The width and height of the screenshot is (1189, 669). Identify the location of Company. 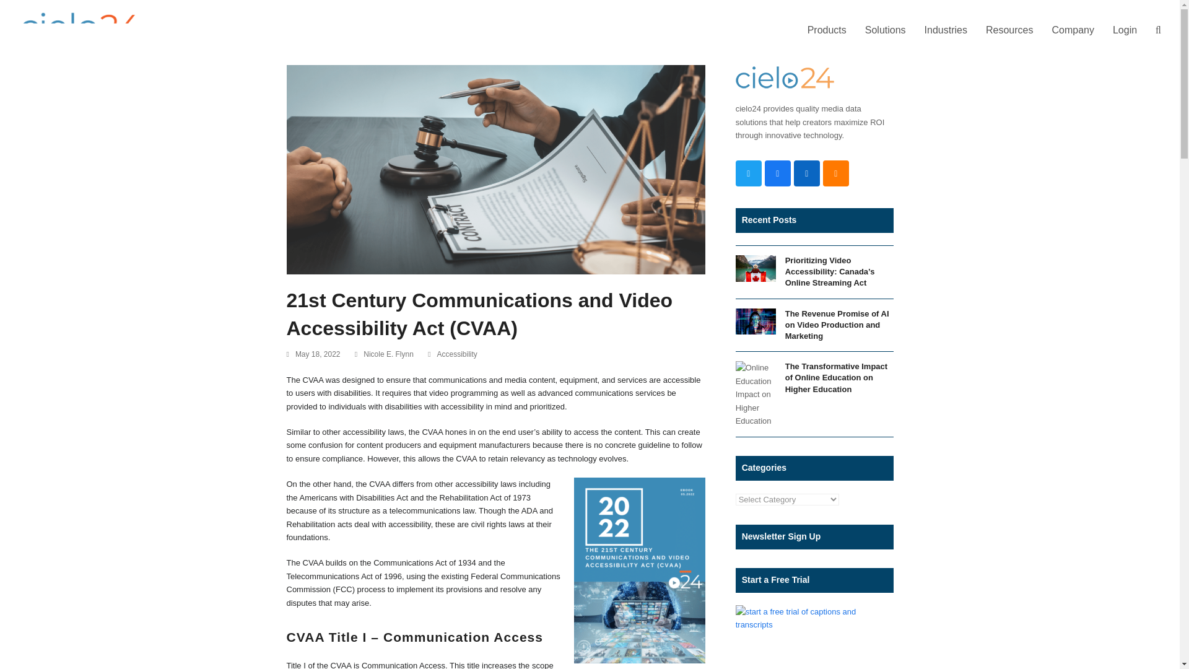
(1073, 30).